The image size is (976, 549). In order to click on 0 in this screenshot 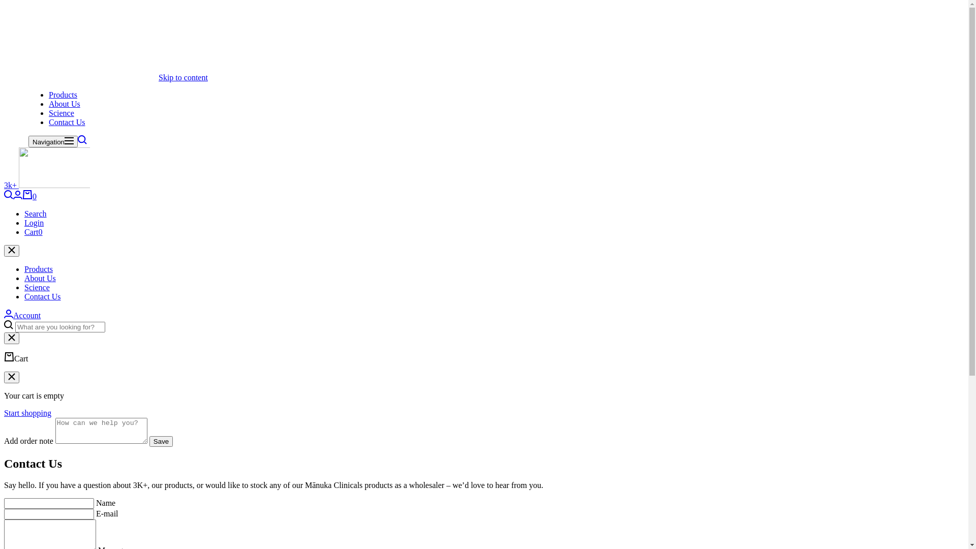, I will do `click(29, 196)`.